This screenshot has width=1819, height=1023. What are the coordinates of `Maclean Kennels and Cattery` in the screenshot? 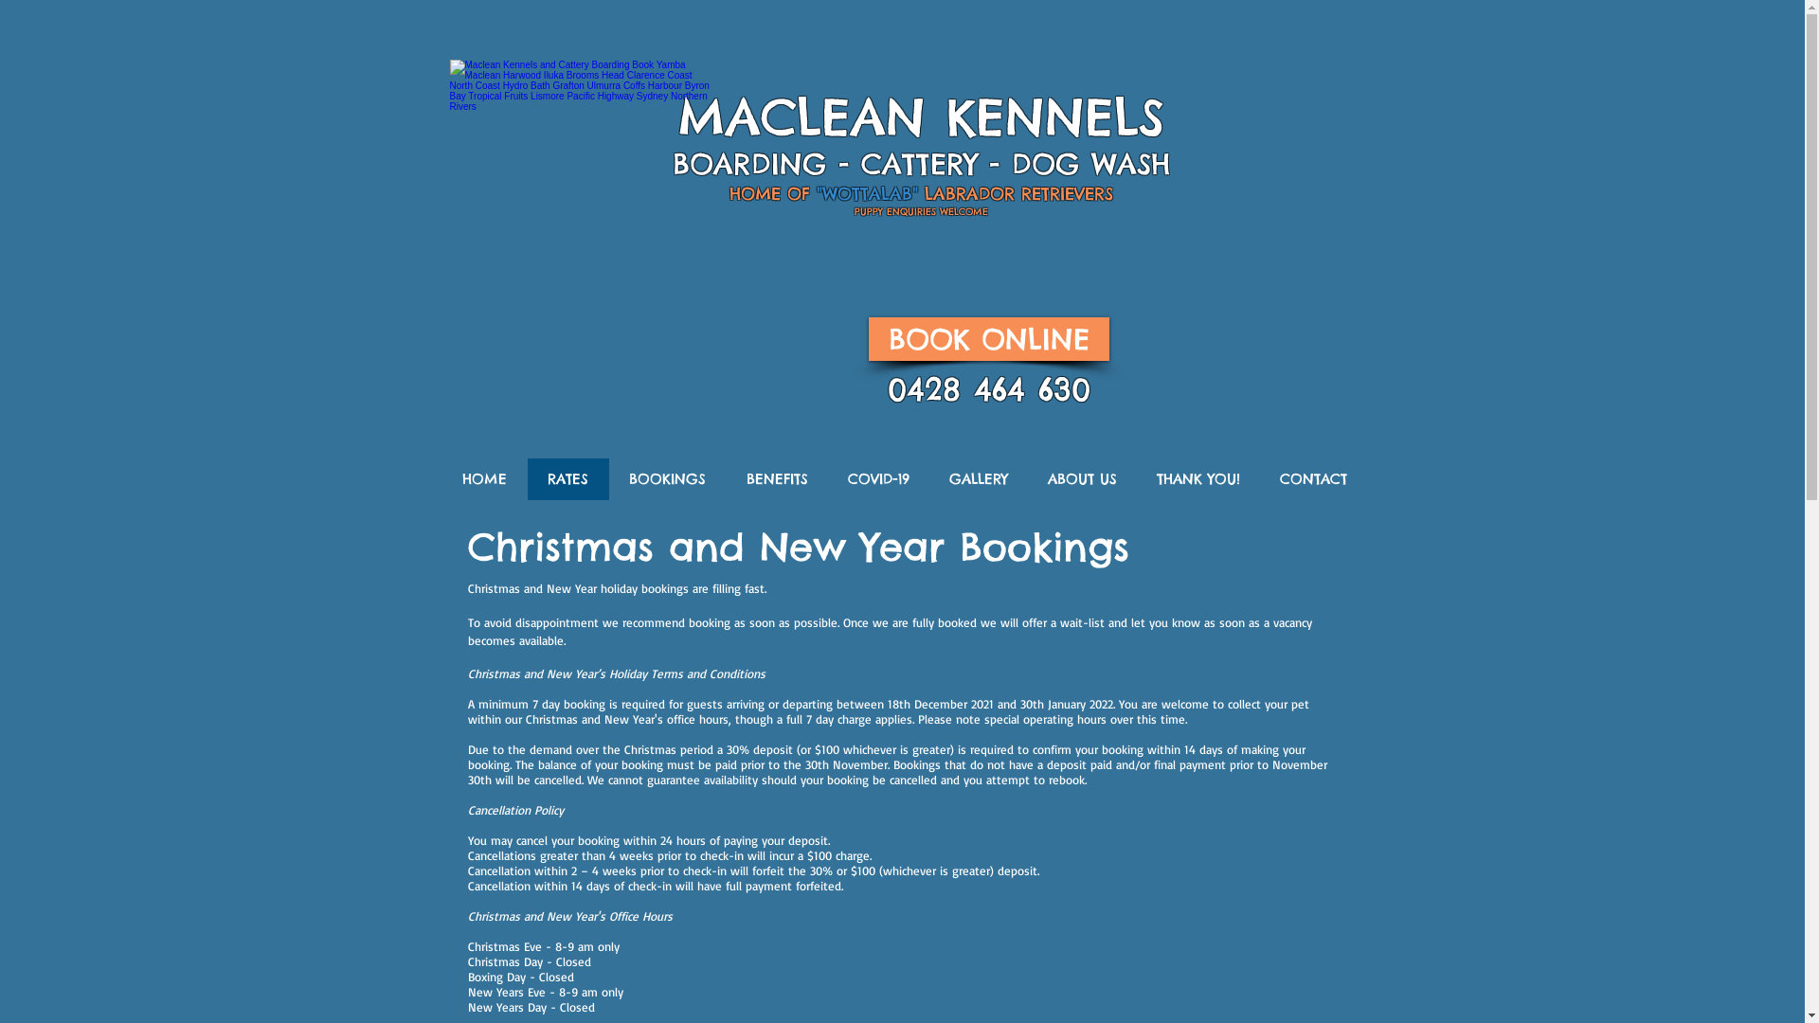 It's located at (580, 157).